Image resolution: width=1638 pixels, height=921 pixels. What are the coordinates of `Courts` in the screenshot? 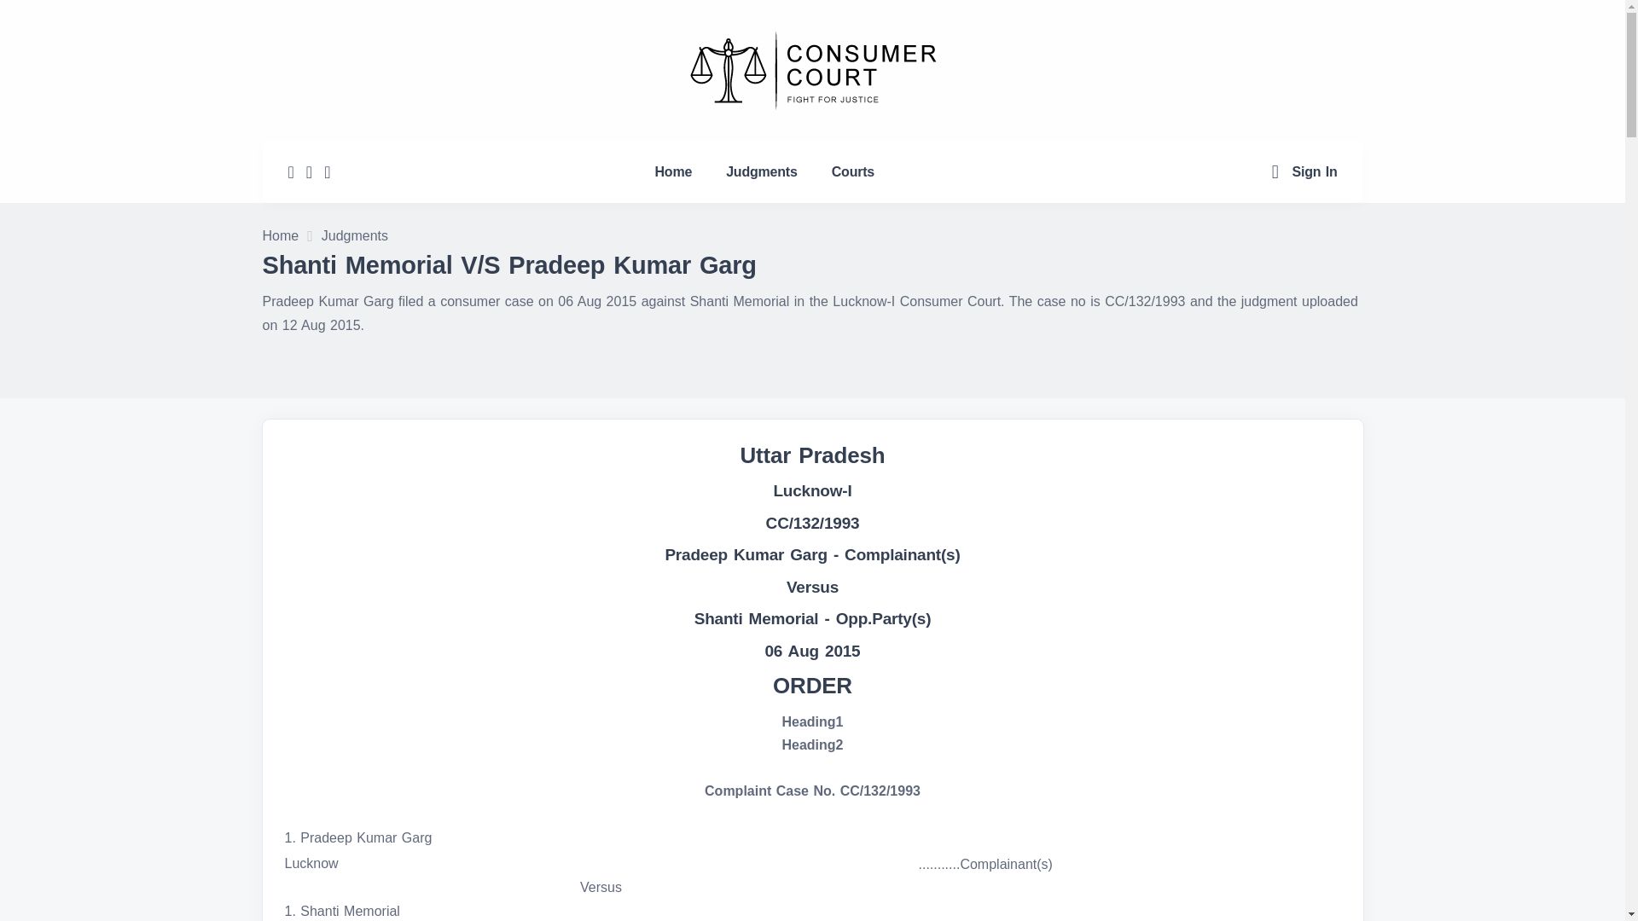 It's located at (852, 171).